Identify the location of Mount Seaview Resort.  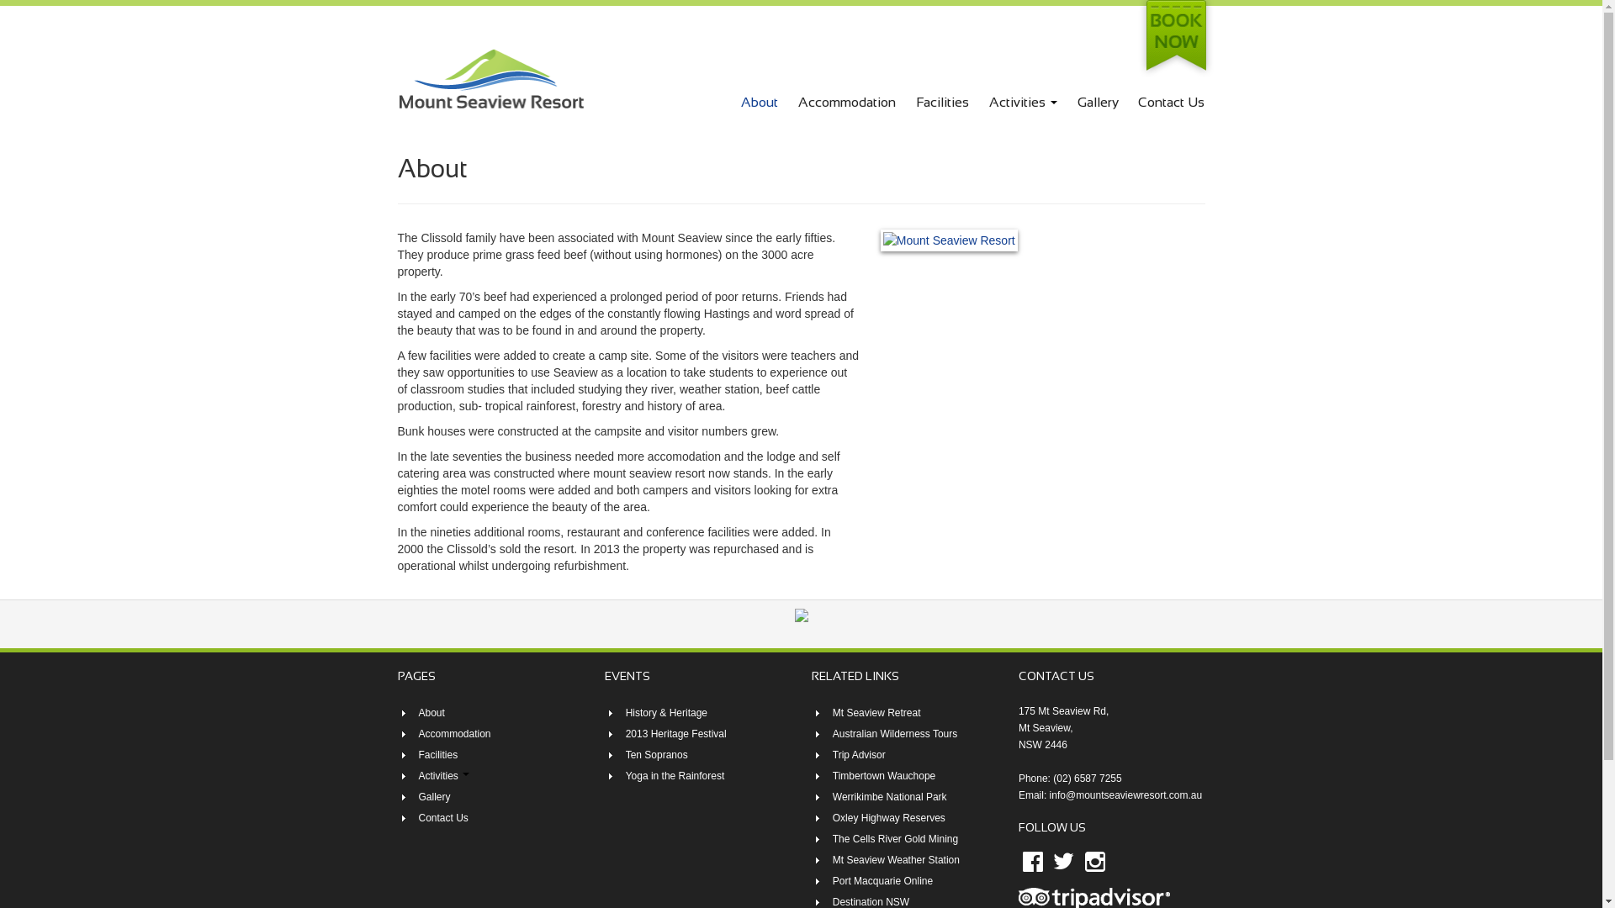
(490, 78).